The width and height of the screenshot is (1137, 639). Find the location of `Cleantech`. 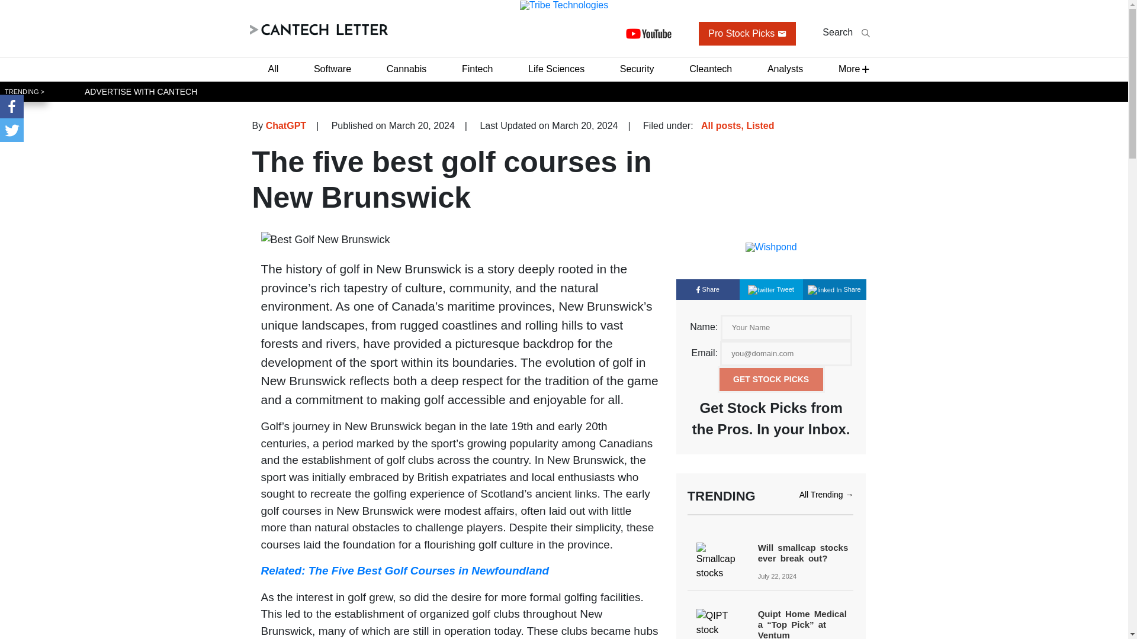

Cleantech is located at coordinates (711, 69).